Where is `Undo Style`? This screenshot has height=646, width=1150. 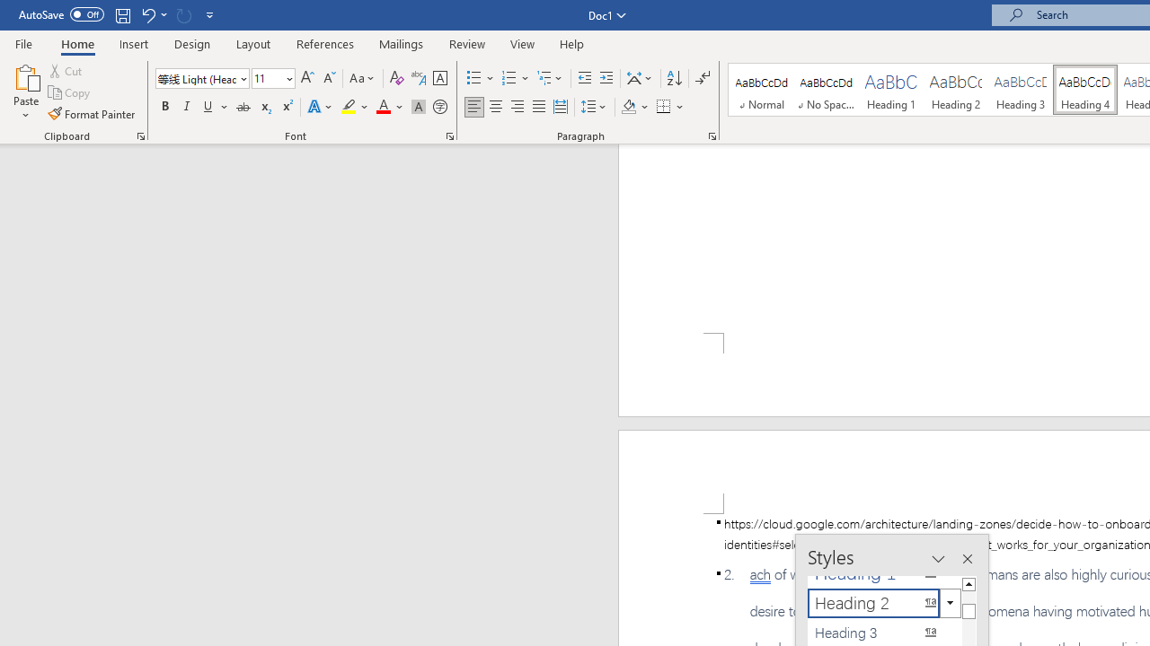 Undo Style is located at coordinates (153, 14).